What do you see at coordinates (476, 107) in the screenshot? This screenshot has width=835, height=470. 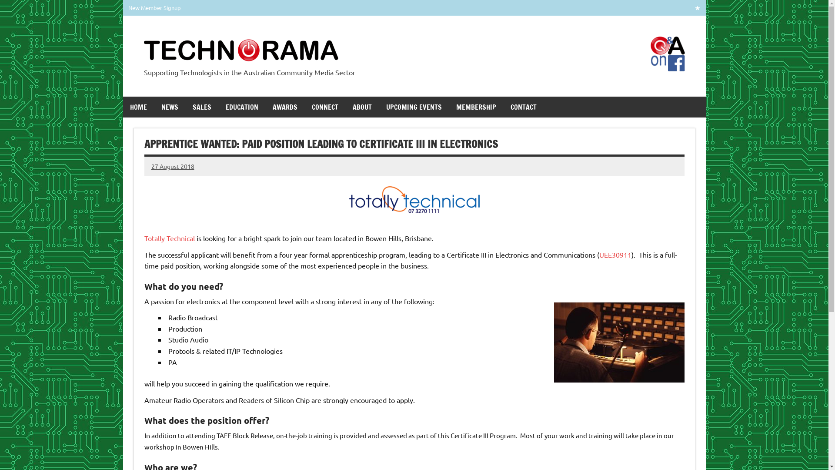 I see `MEMBERSHIP` at bounding box center [476, 107].